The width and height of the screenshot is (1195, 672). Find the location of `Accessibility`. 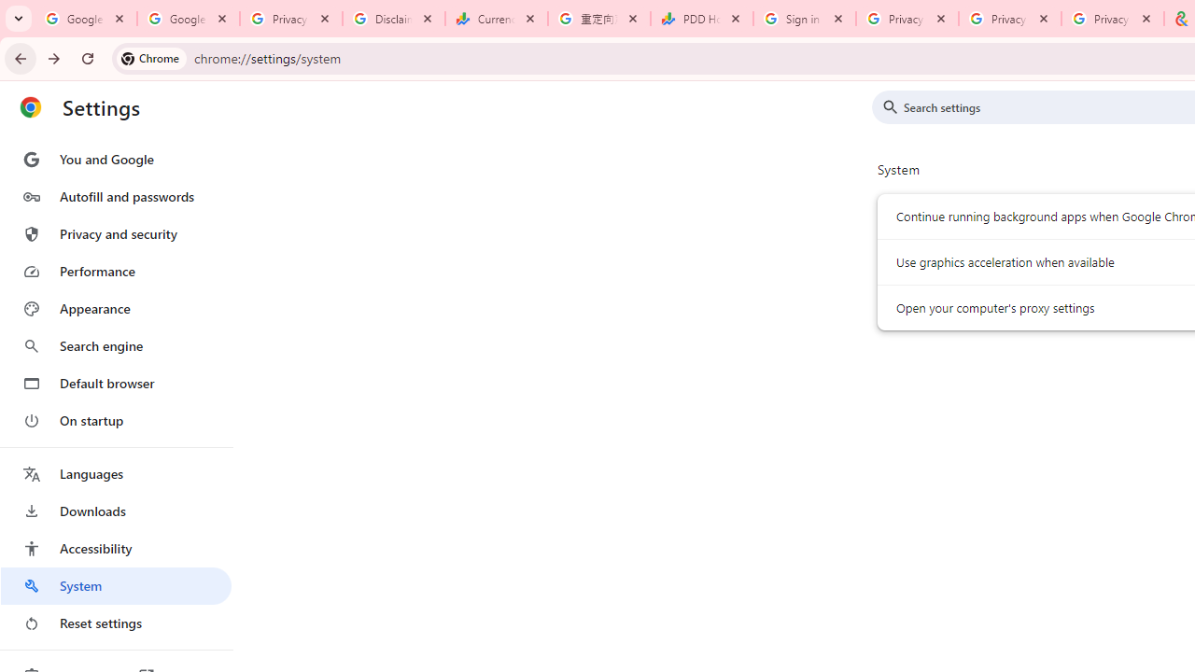

Accessibility is located at coordinates (116, 549).